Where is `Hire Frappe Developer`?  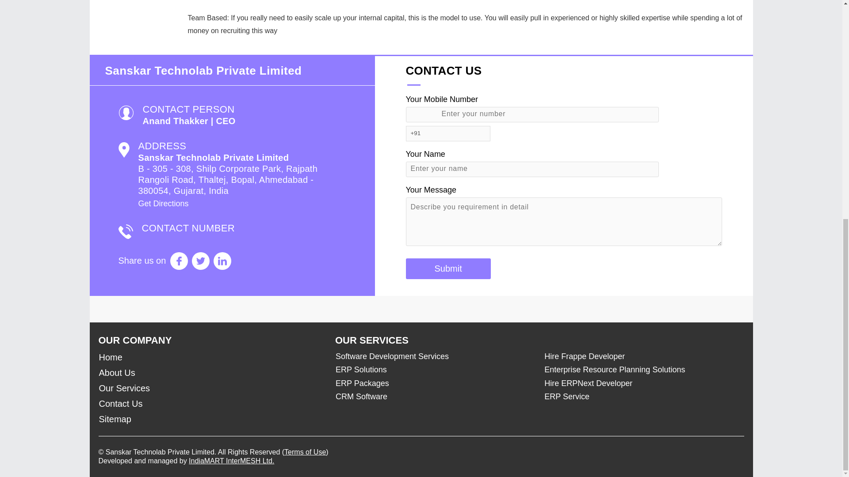 Hire Frappe Developer is located at coordinates (639, 356).